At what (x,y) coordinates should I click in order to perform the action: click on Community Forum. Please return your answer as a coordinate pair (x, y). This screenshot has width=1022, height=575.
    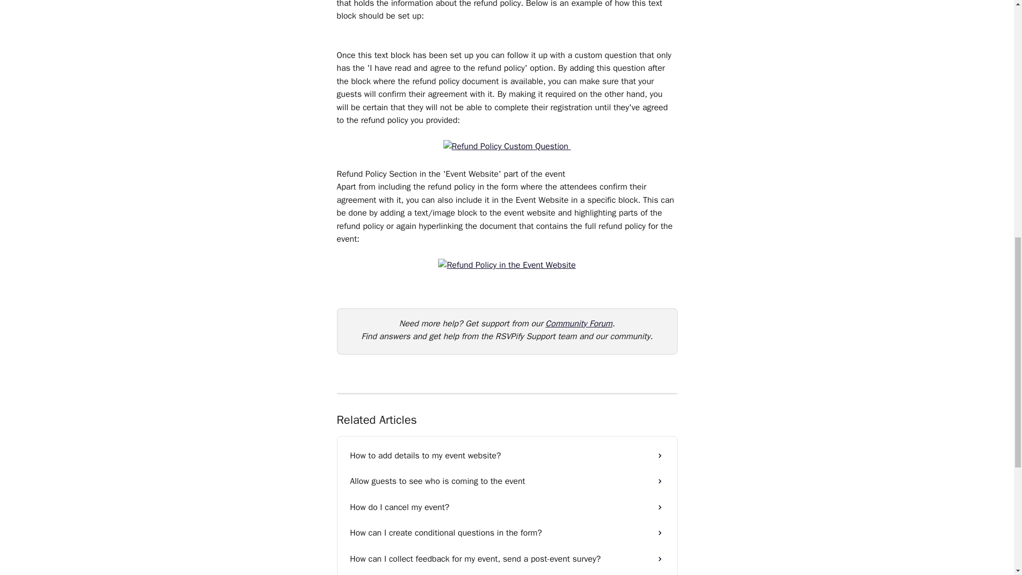
    Looking at the image, I should click on (579, 324).